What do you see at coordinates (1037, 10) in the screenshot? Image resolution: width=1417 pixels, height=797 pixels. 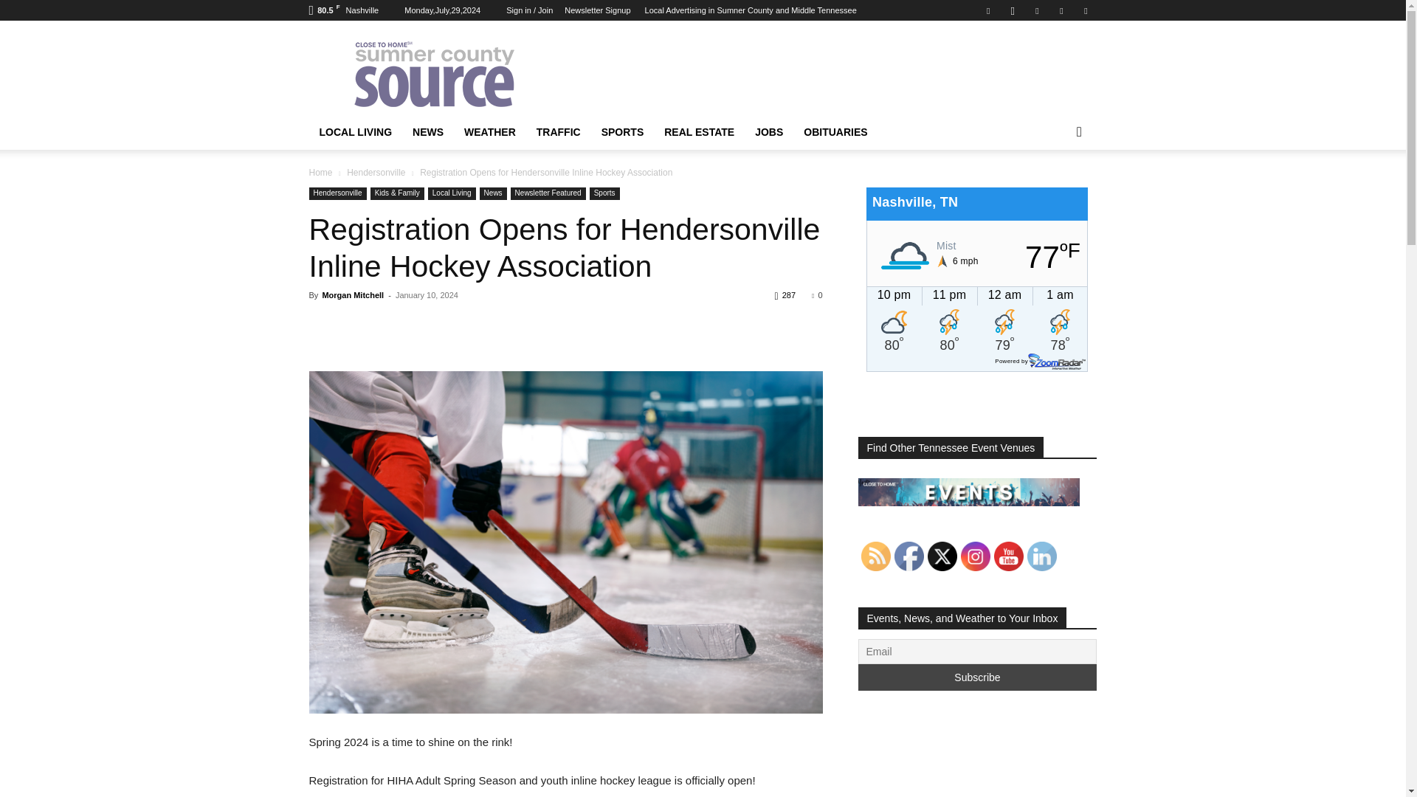 I see `Pinterest` at bounding box center [1037, 10].